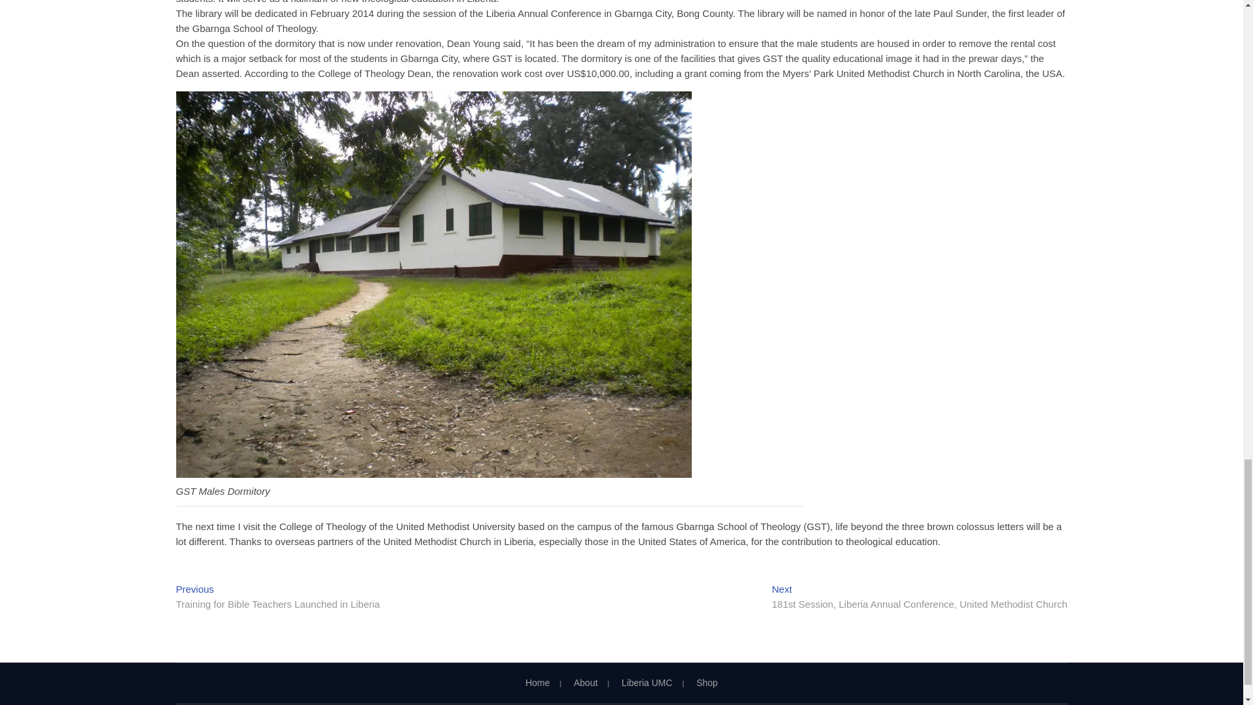 This screenshot has width=1253, height=705. Describe the element at coordinates (707, 683) in the screenshot. I see `Shop` at that location.